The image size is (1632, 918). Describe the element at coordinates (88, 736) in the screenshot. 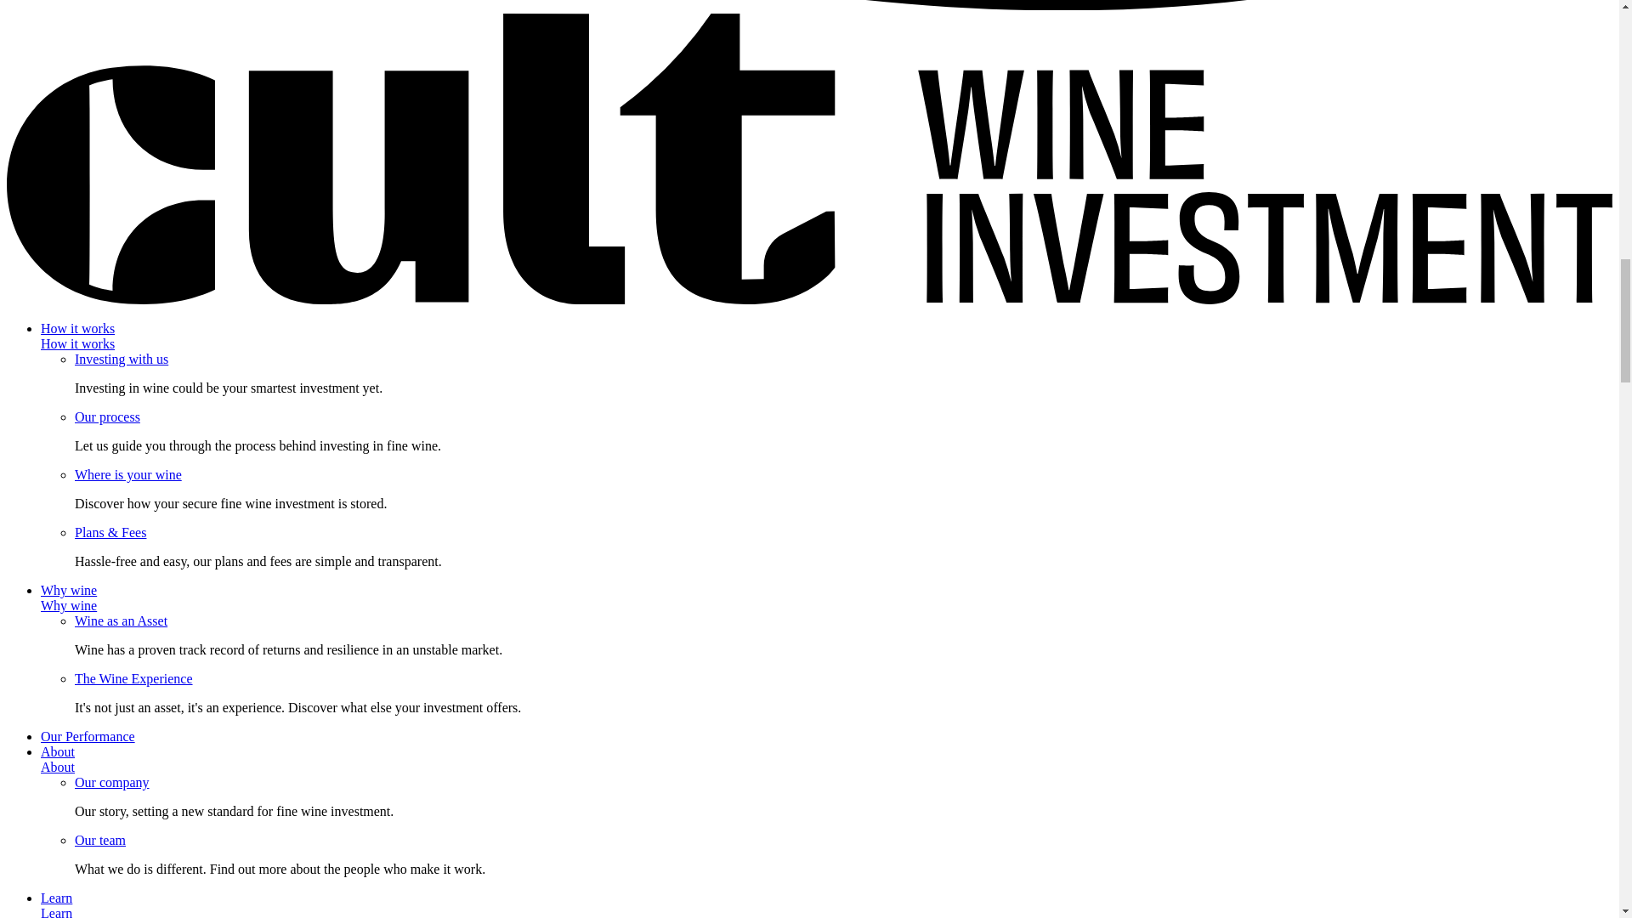

I see `Our Performance` at that location.